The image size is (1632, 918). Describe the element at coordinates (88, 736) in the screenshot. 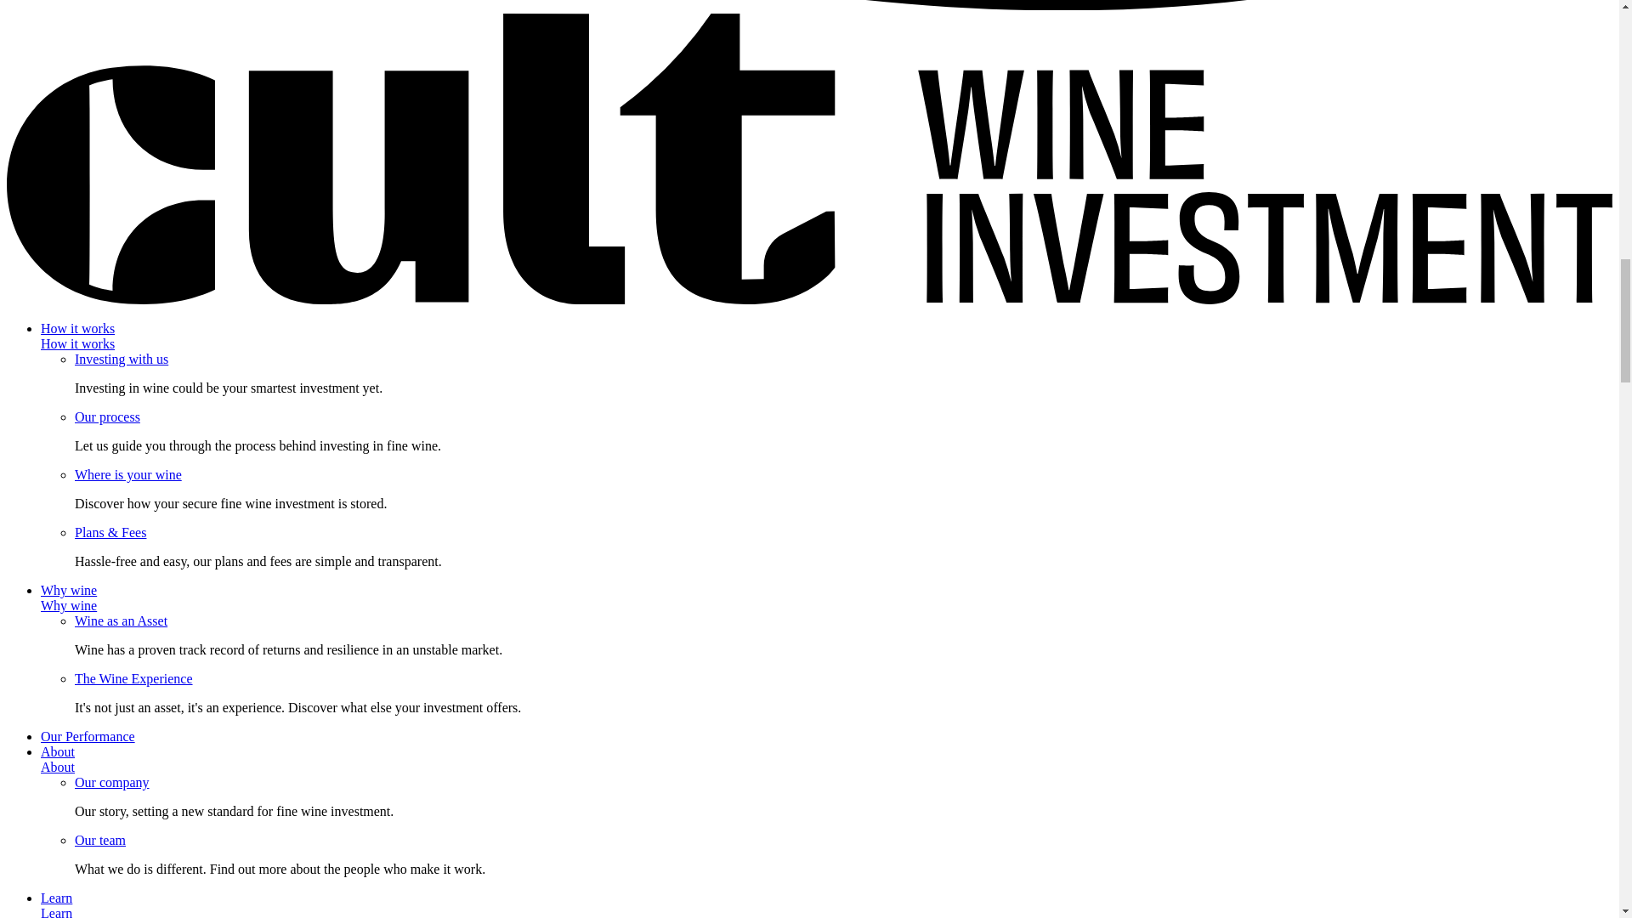

I see `Our Performance` at that location.